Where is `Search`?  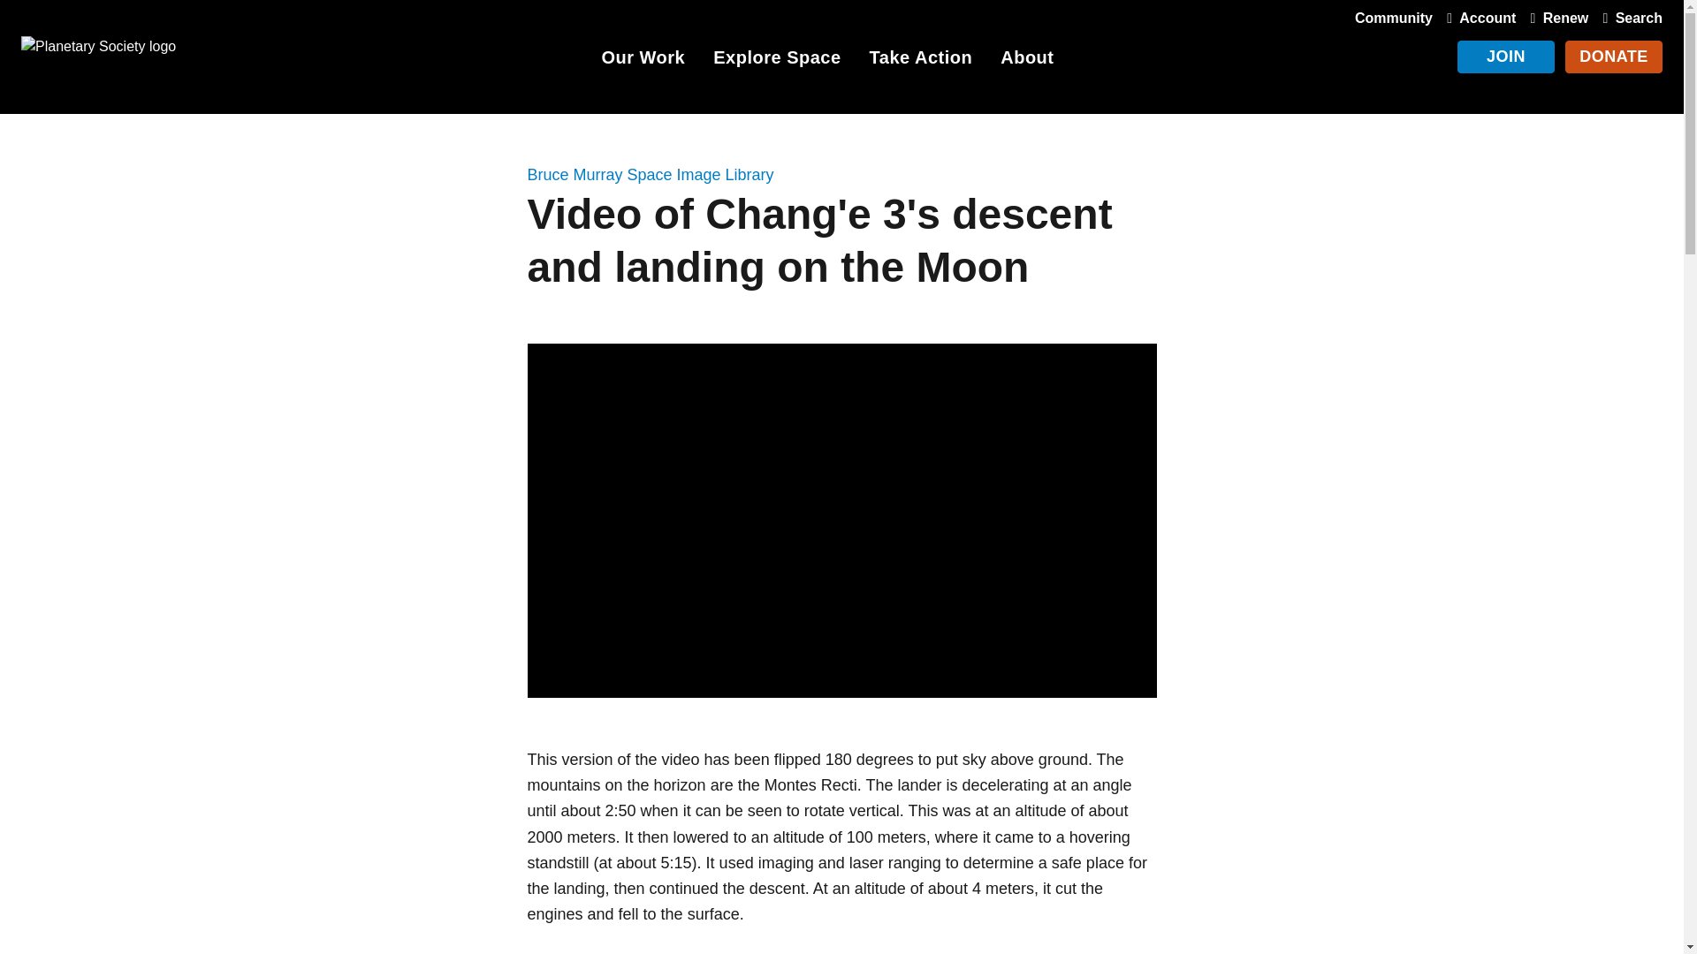
Search is located at coordinates (1628, 18).